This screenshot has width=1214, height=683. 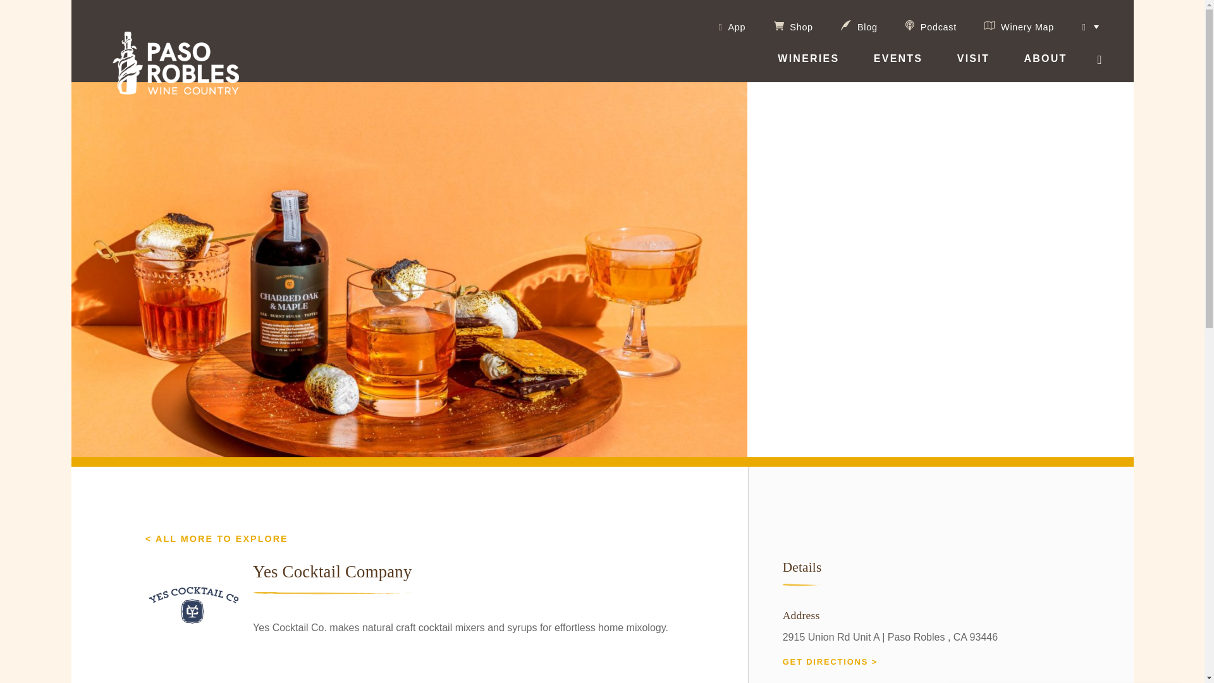 What do you see at coordinates (859, 25) in the screenshot?
I see `Blog` at bounding box center [859, 25].